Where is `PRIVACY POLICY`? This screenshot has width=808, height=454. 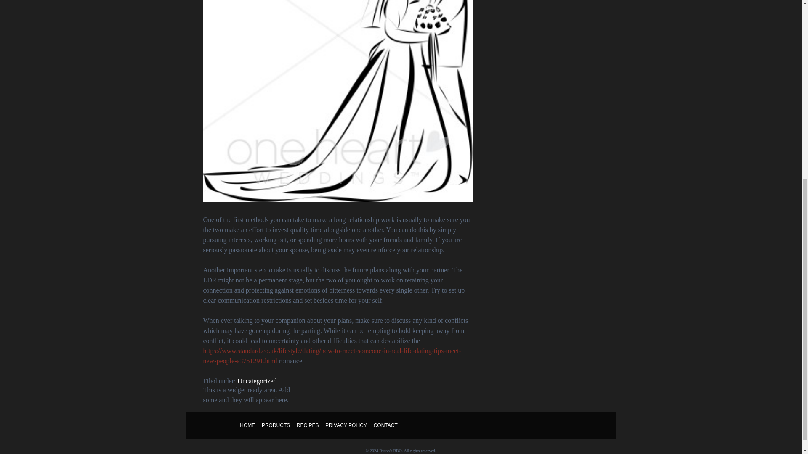 PRIVACY POLICY is located at coordinates (346, 425).